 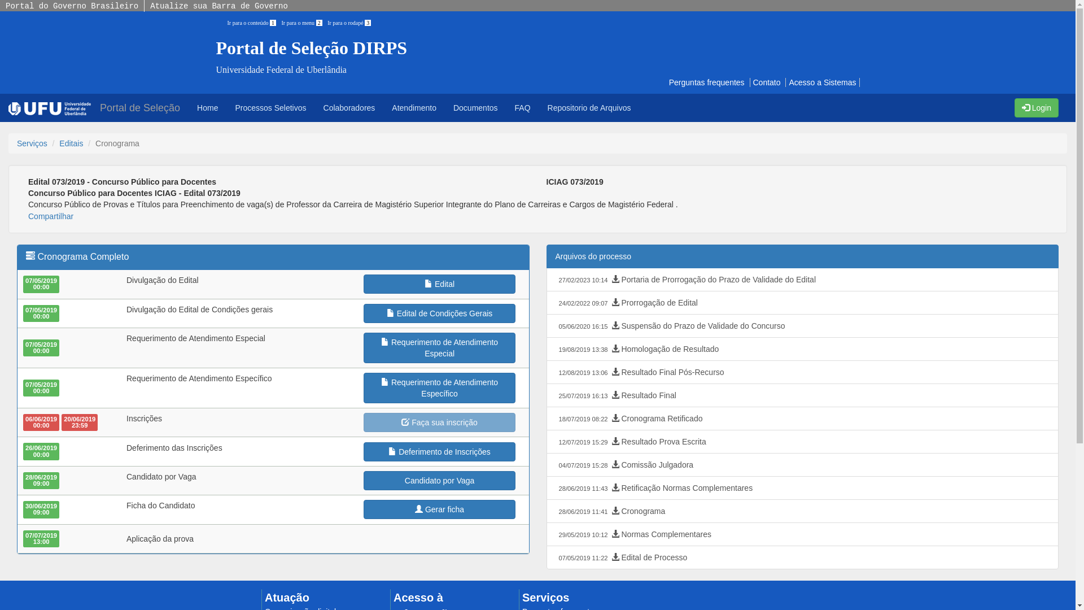 I want to click on Acesso a Sistemas, so click(x=822, y=82).